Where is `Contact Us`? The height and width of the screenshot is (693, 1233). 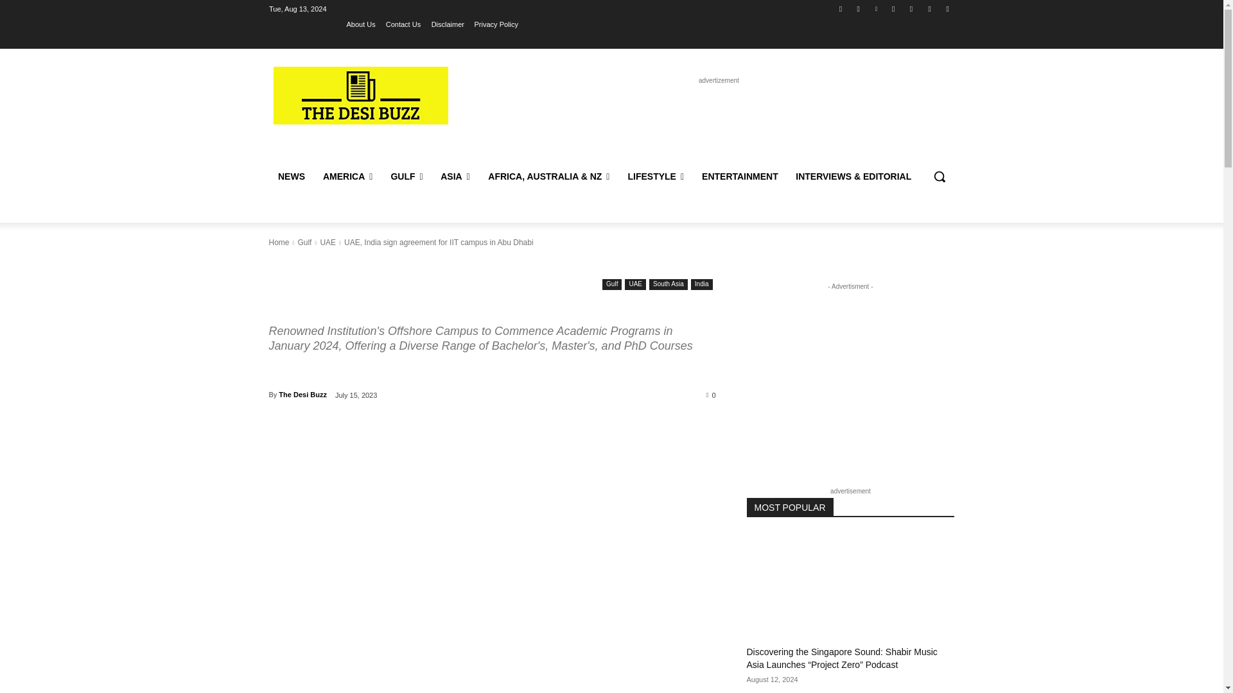
Contact Us is located at coordinates (403, 24).